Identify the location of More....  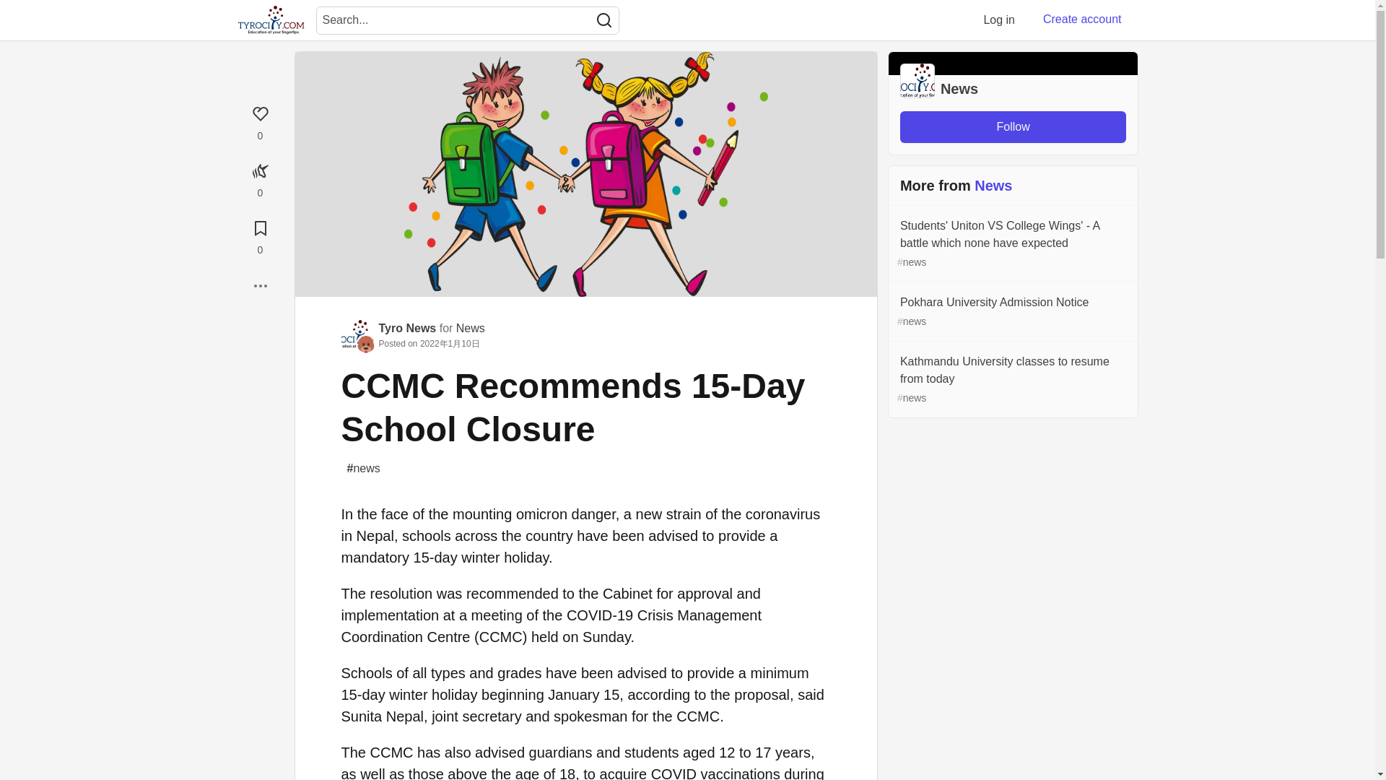
(260, 286).